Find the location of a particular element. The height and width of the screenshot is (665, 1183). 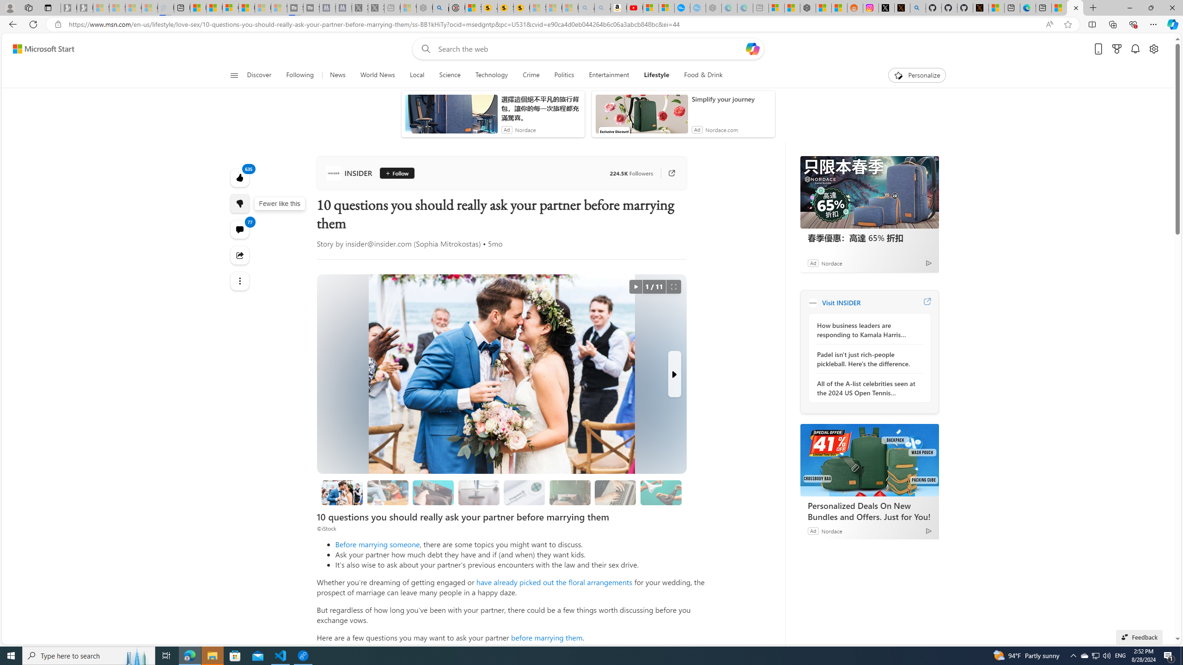

before marrying them is located at coordinates (547, 637).